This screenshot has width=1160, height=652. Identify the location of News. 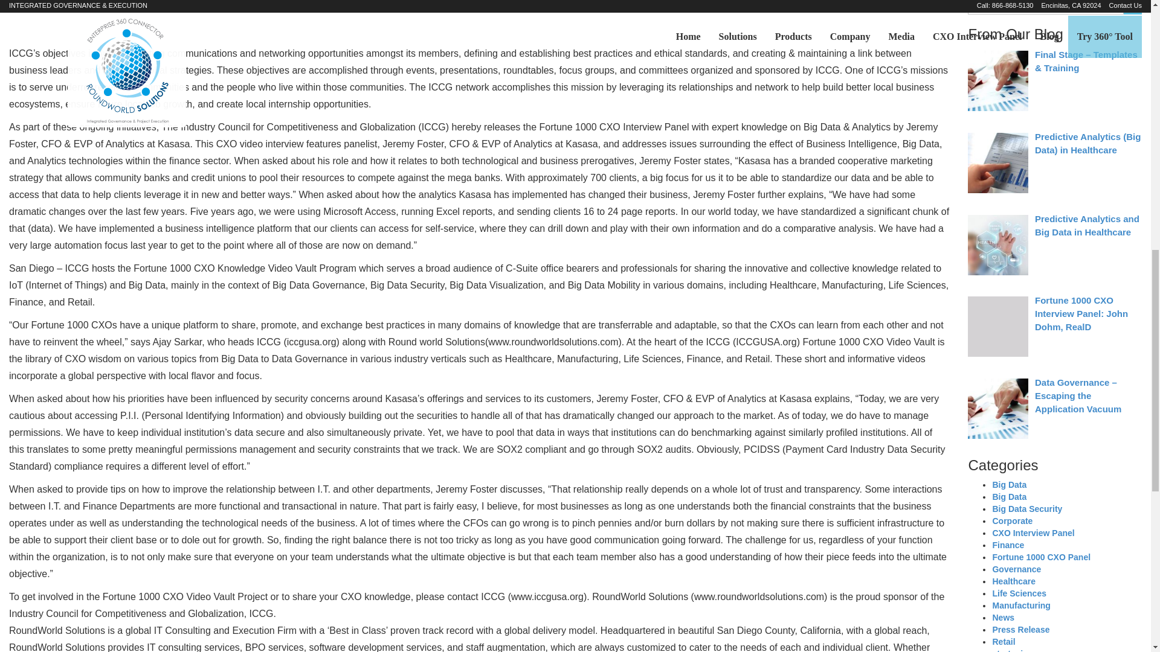
(1003, 618).